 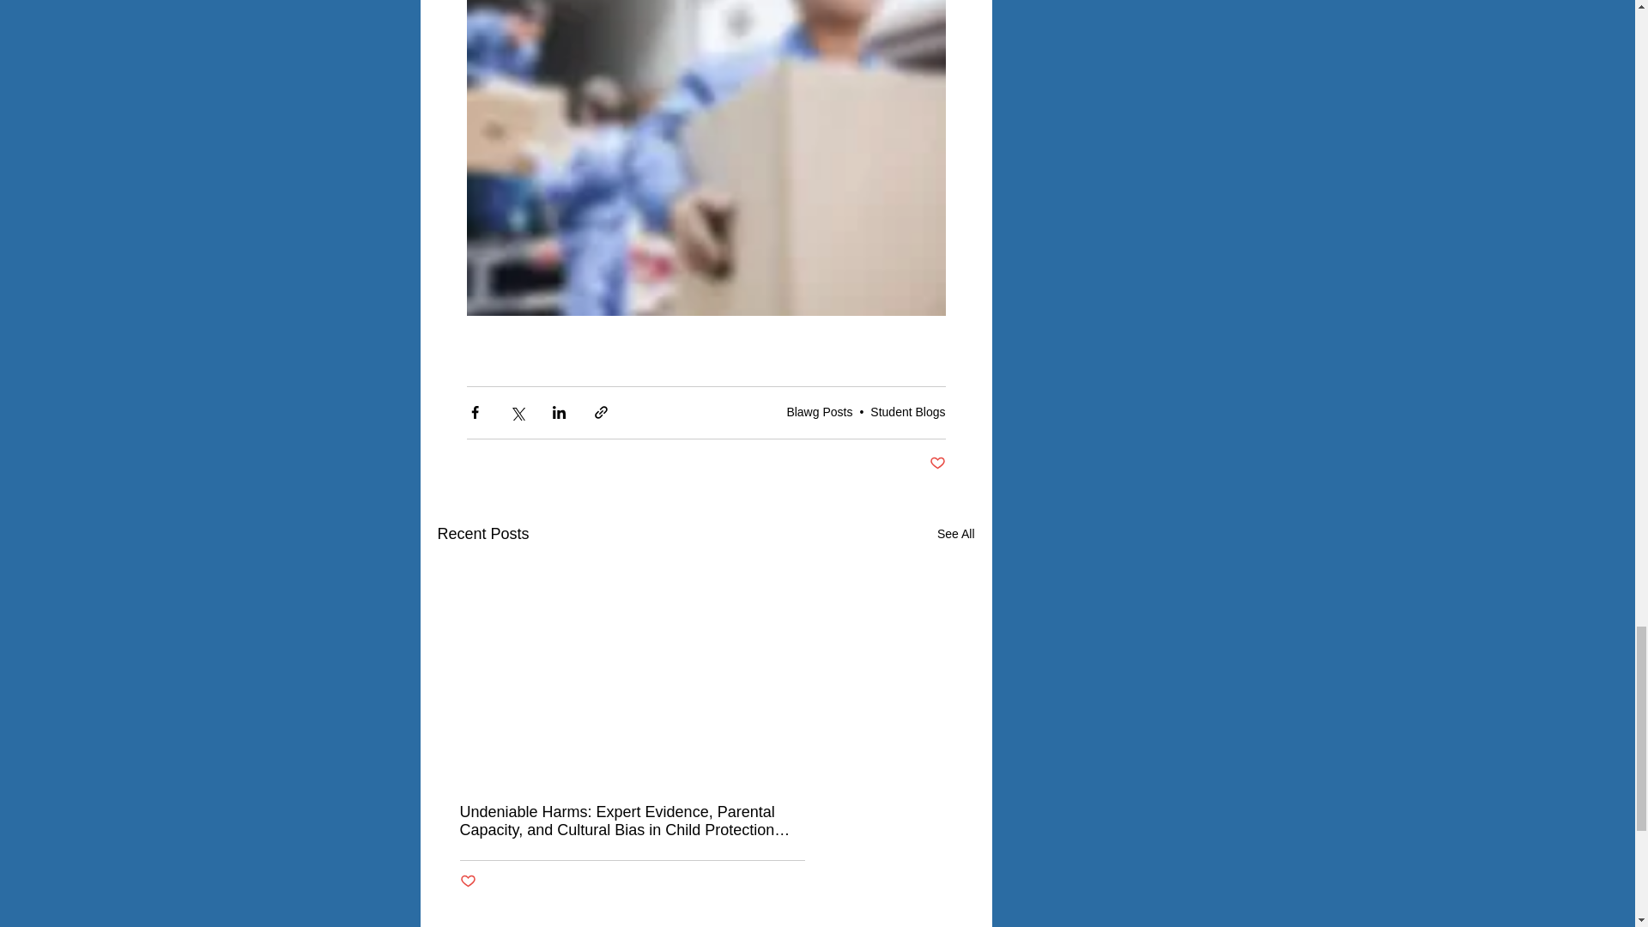 What do you see at coordinates (819, 412) in the screenshot?
I see `Blawg Posts` at bounding box center [819, 412].